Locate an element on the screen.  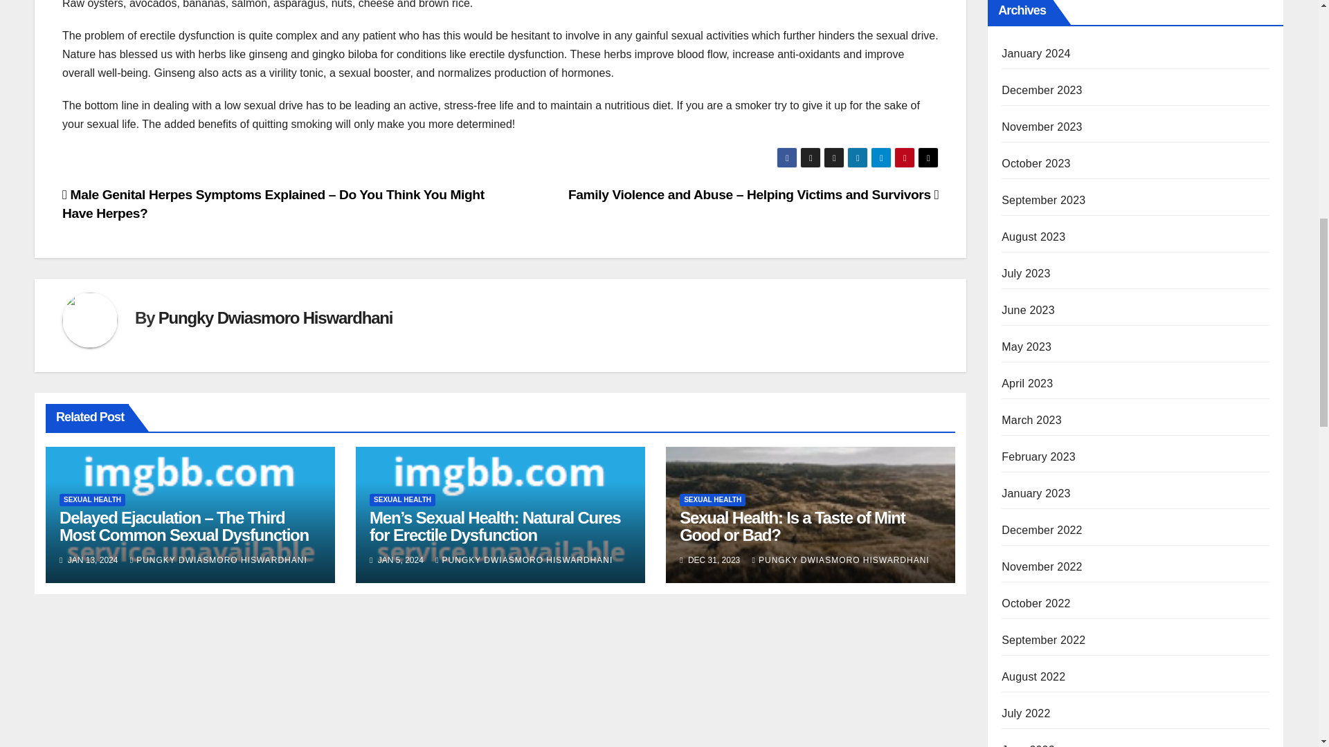
Permalink to: Sexual Health: Is a Taste of Mint Good or Bad? is located at coordinates (792, 526).